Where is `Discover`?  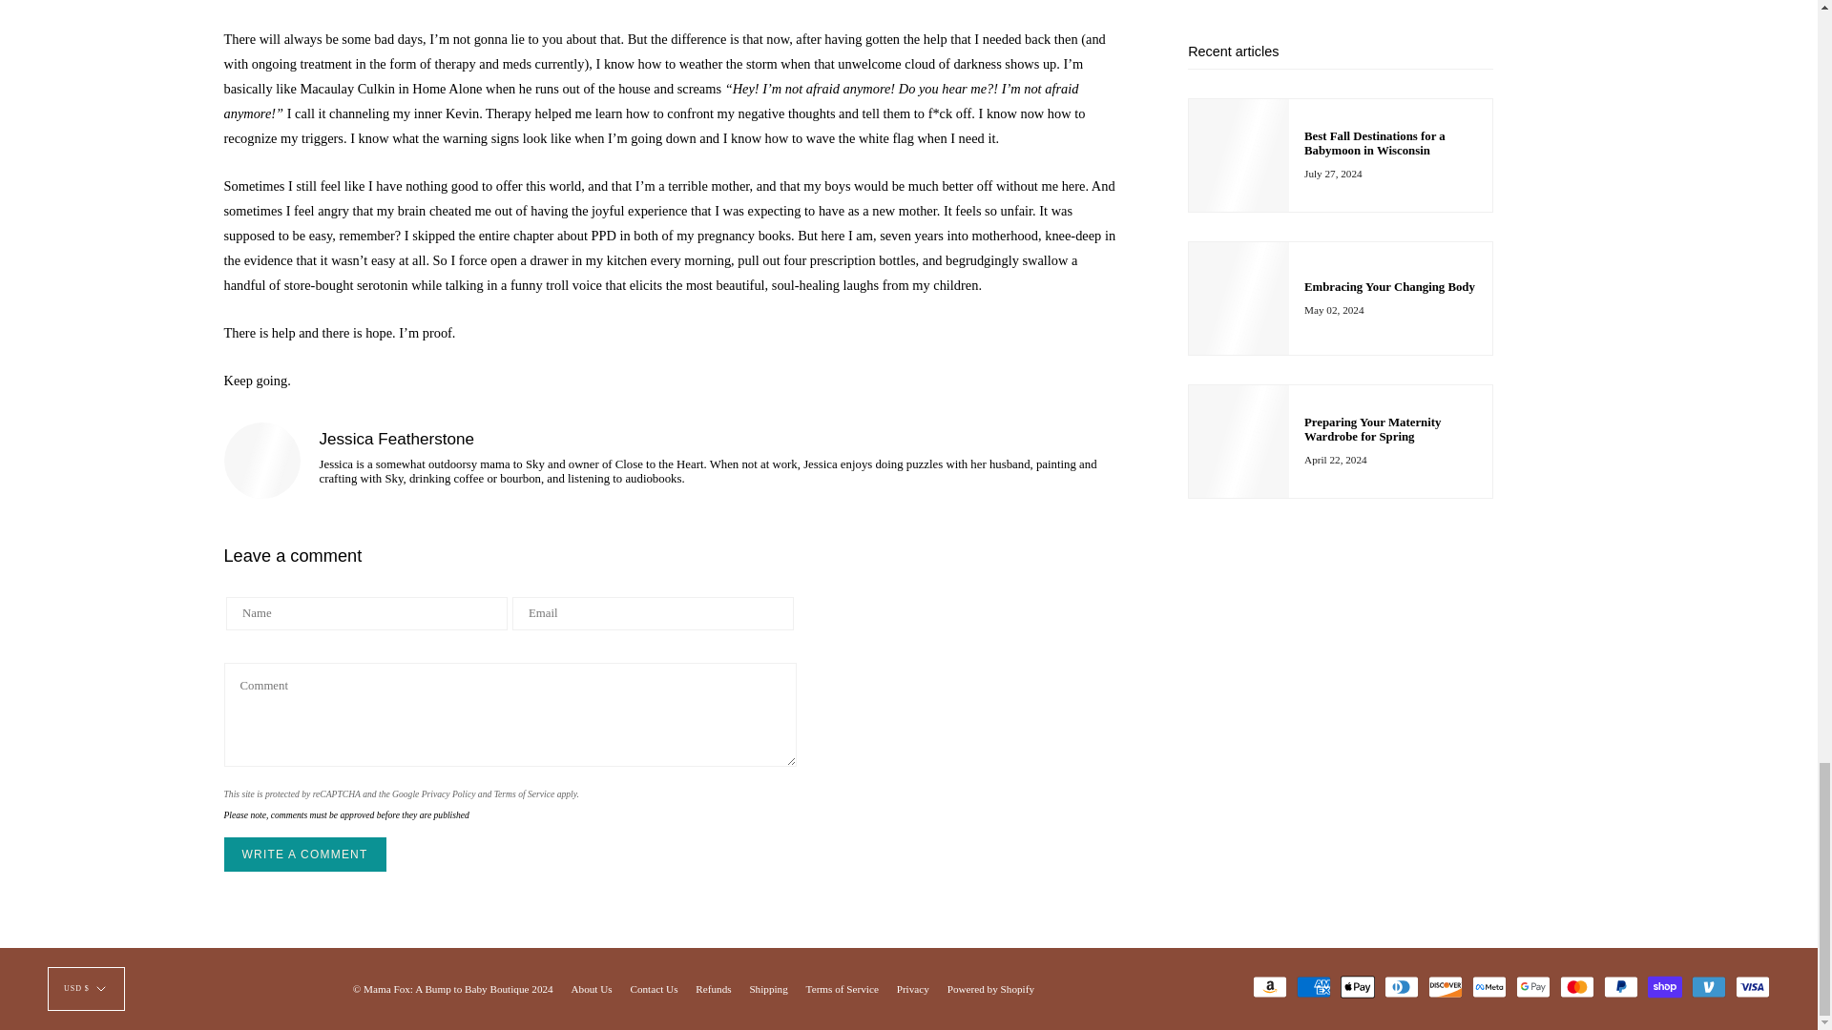
Discover is located at coordinates (1445, 986).